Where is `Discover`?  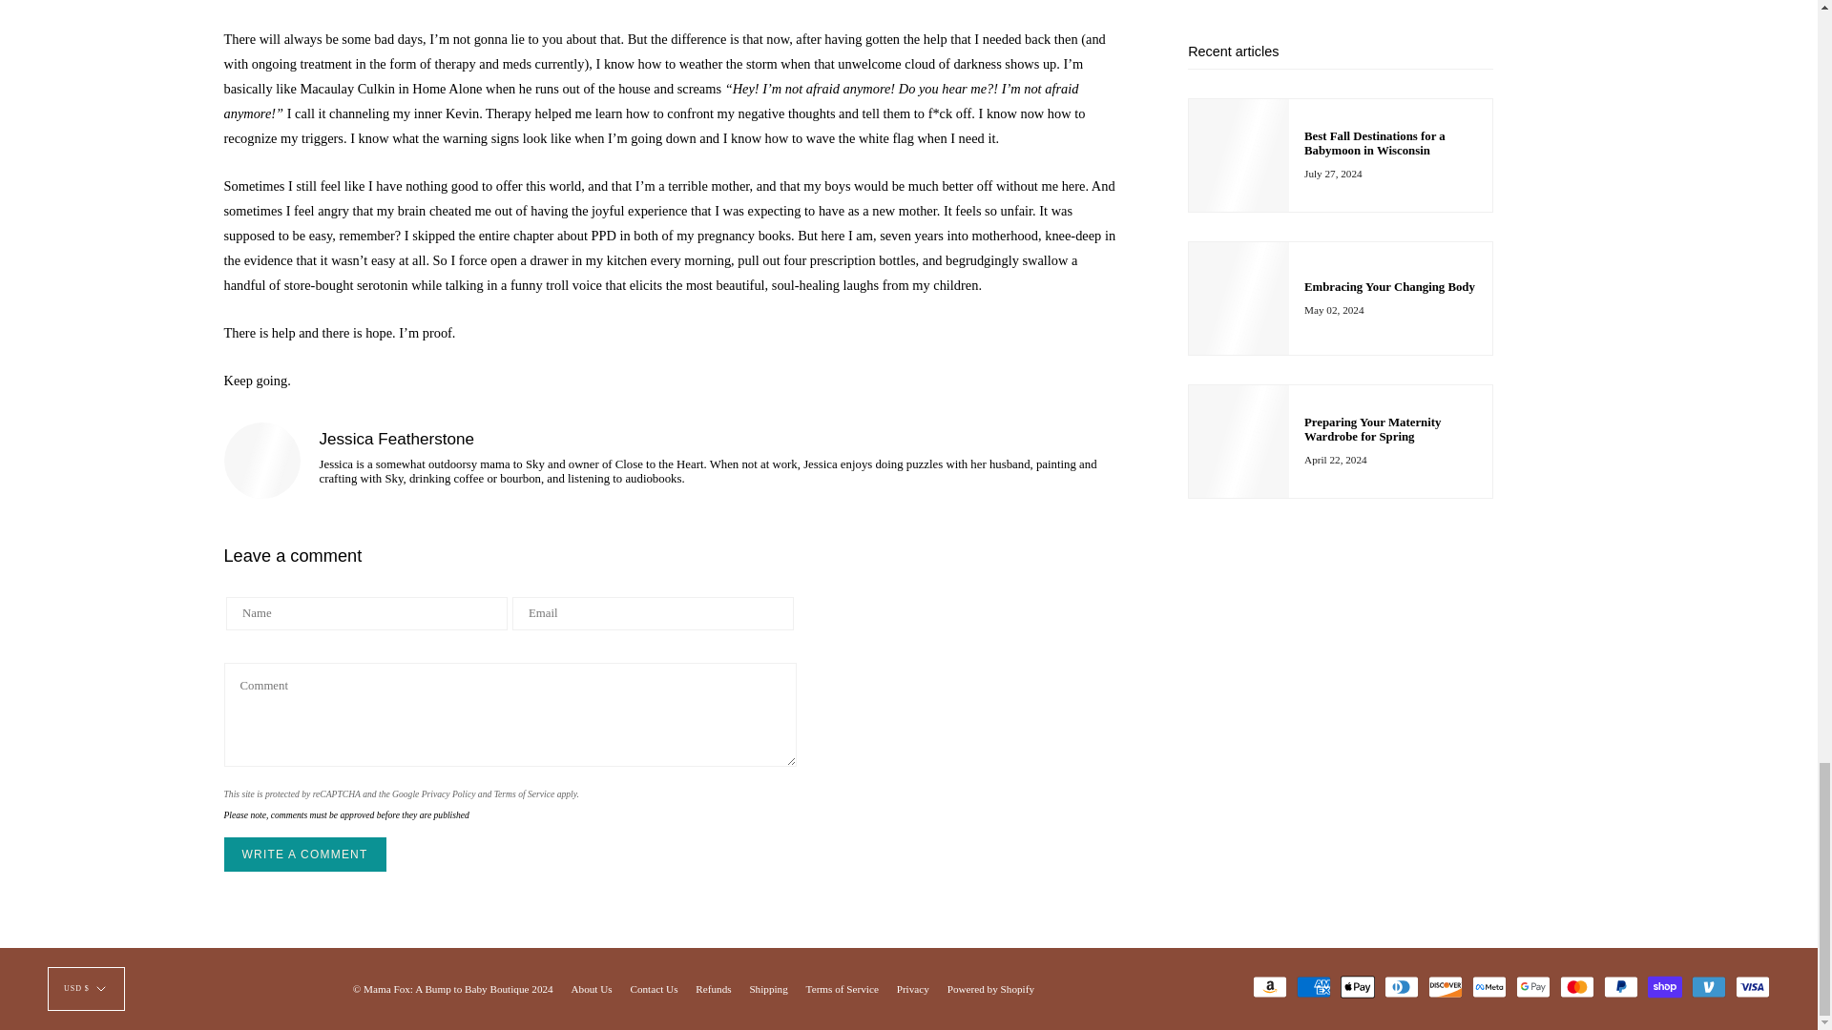
Discover is located at coordinates (1445, 986).